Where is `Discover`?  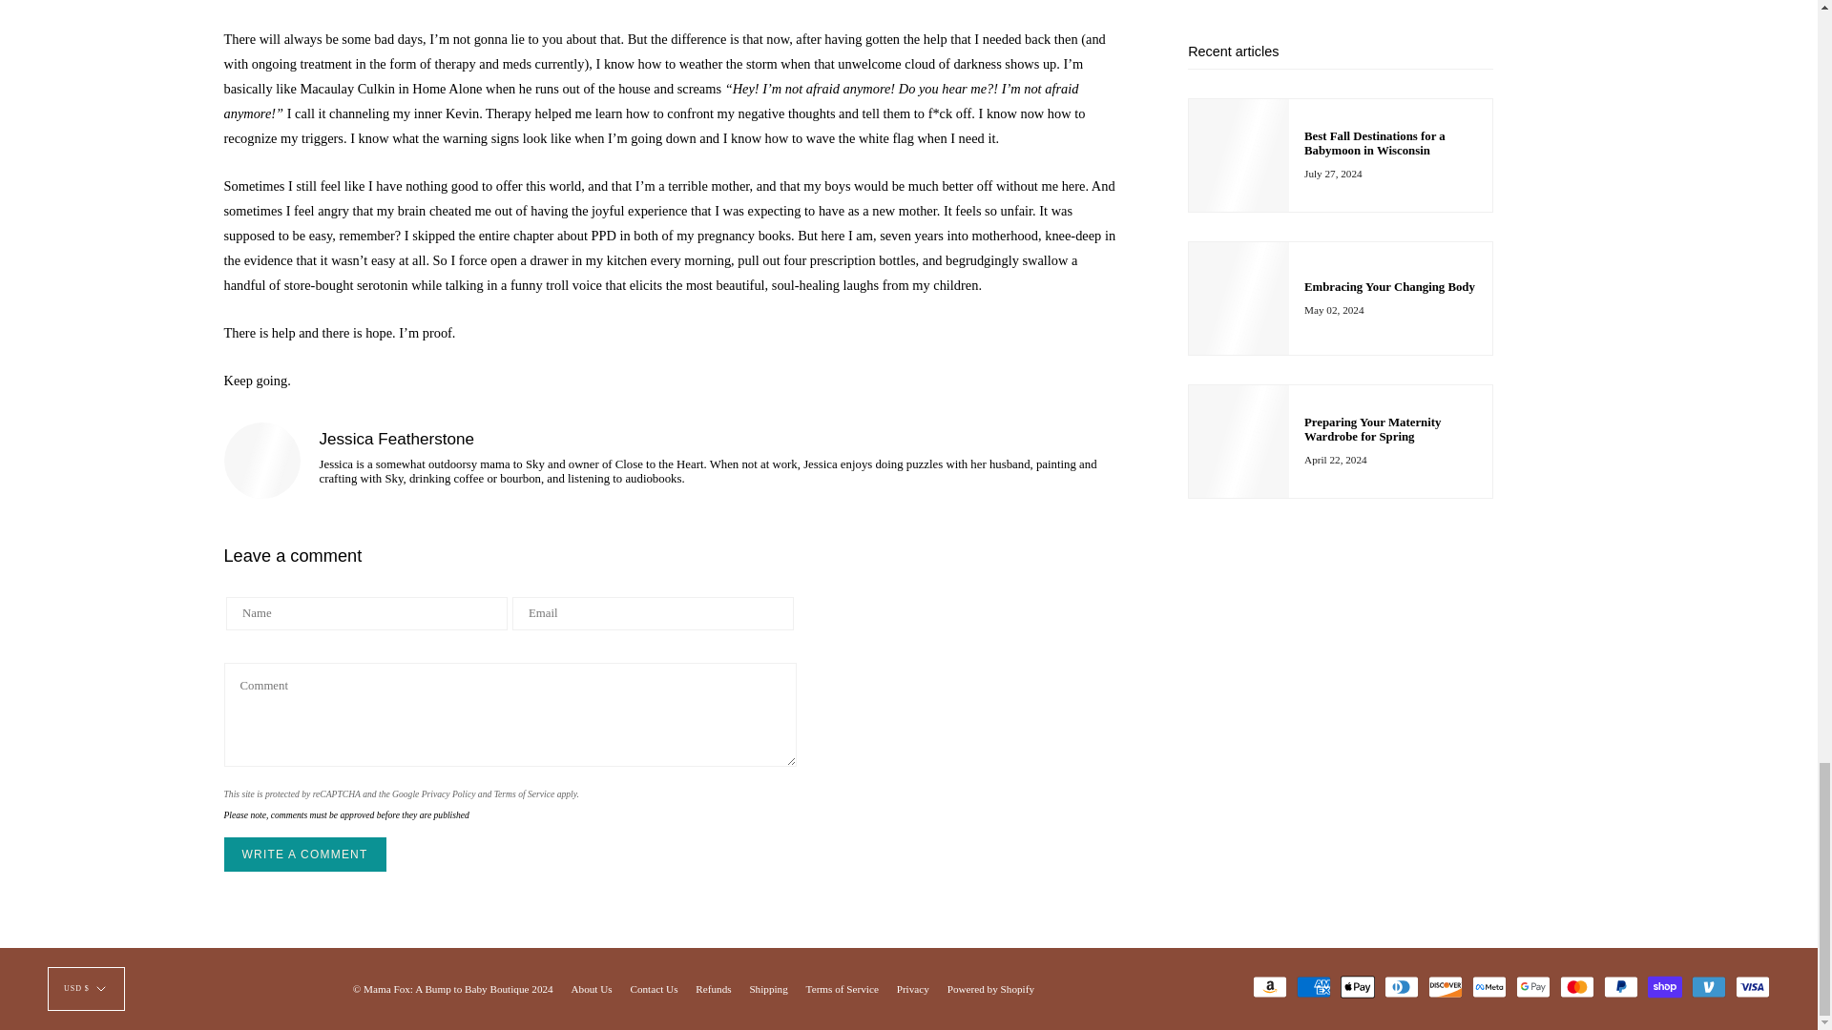
Discover is located at coordinates (1445, 986).